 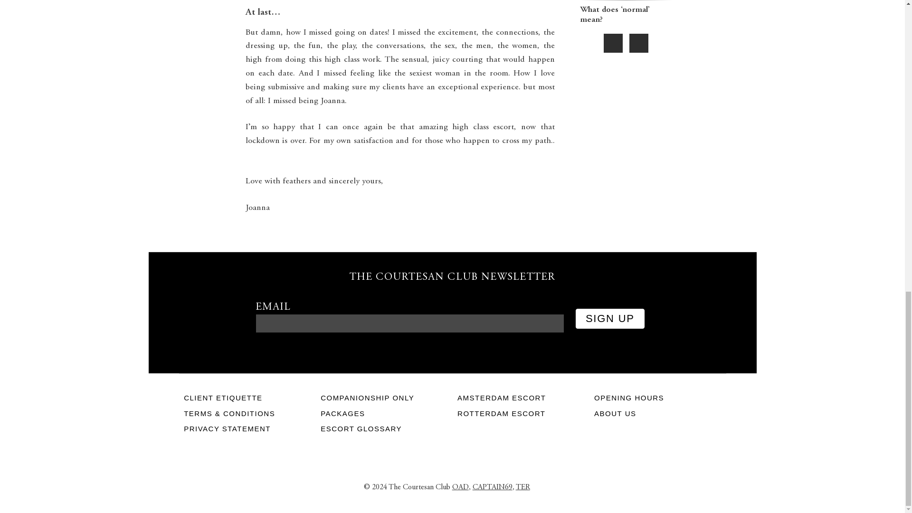 What do you see at coordinates (384, 429) in the screenshot?
I see `ESCORT GLOSSARY` at bounding box center [384, 429].